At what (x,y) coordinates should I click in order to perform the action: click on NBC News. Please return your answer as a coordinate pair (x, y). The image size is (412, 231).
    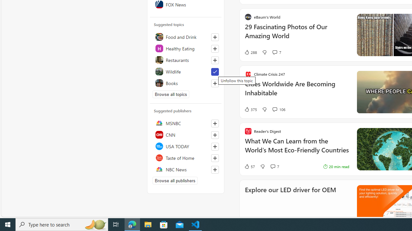
    Looking at the image, I should click on (186, 169).